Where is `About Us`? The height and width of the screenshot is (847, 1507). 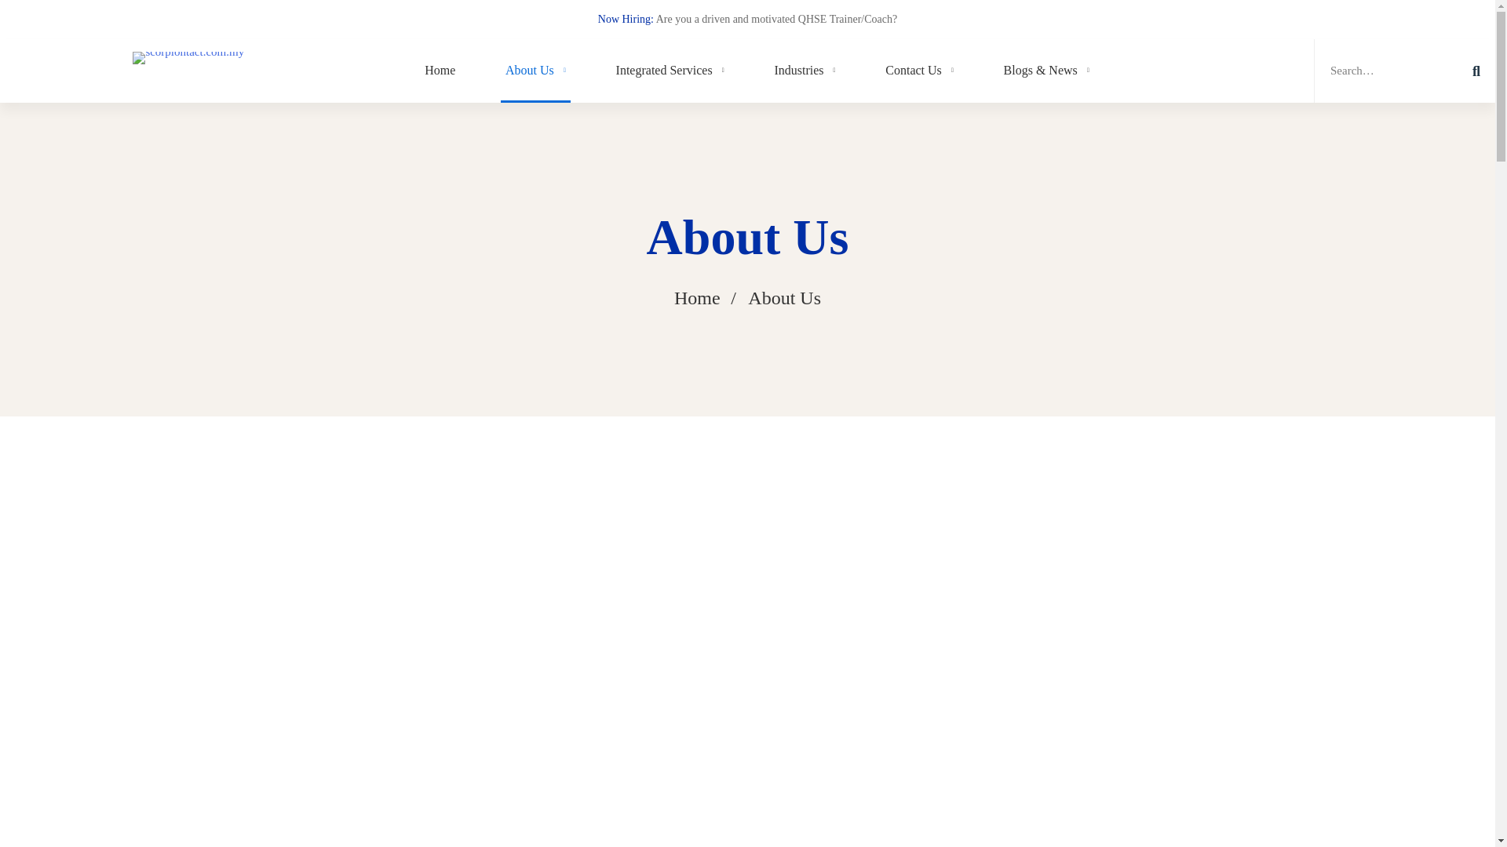 About Us is located at coordinates (535, 71).